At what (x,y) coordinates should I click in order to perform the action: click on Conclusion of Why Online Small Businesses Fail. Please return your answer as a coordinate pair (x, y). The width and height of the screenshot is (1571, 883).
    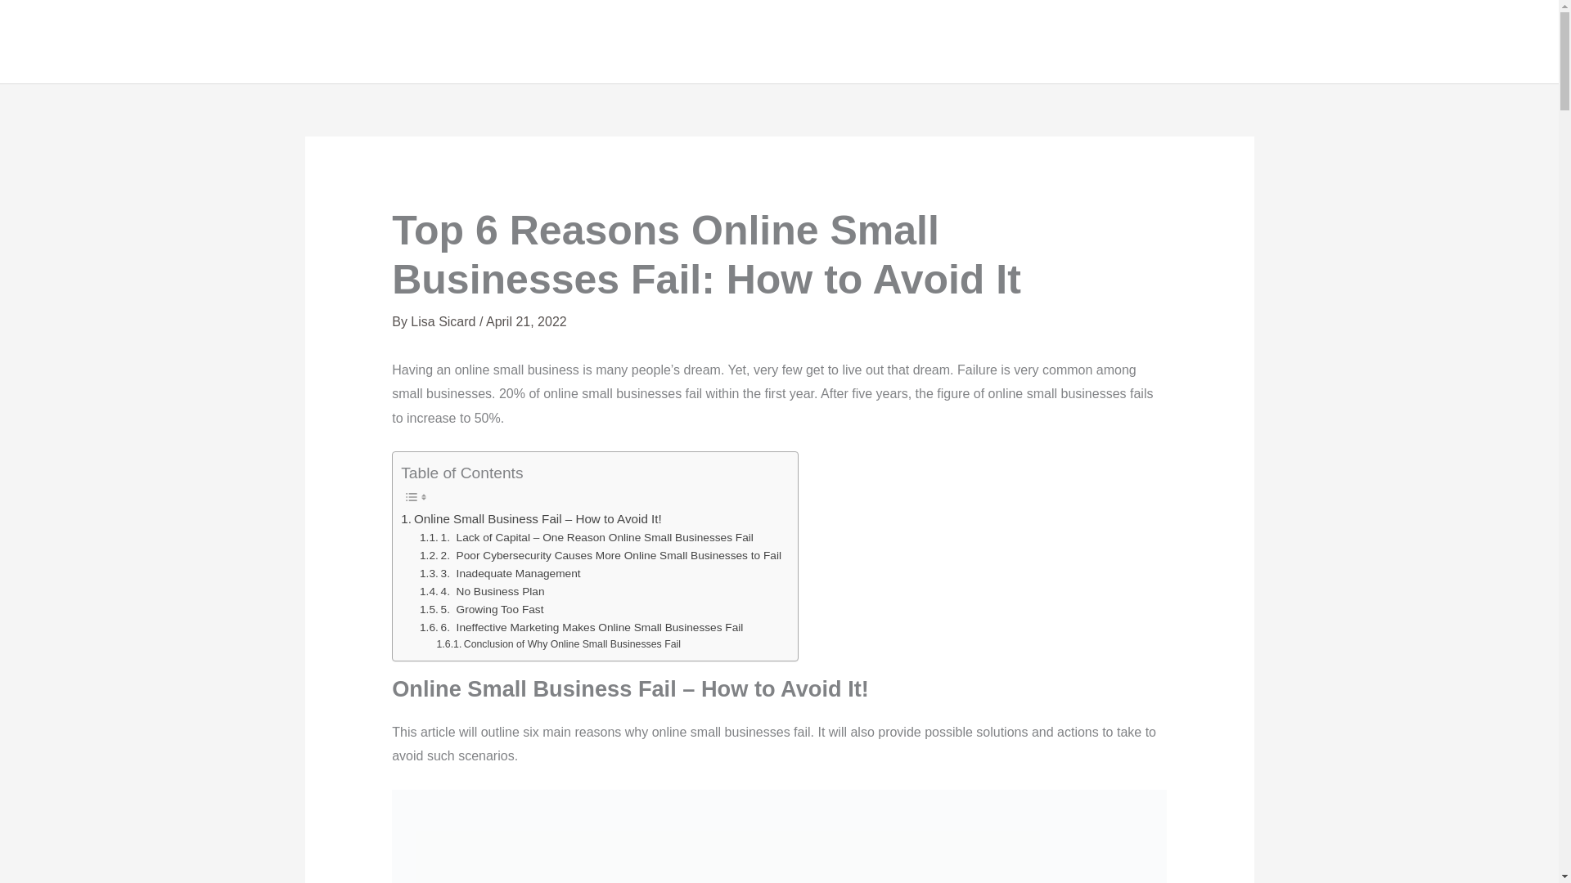
    Looking at the image, I should click on (558, 644).